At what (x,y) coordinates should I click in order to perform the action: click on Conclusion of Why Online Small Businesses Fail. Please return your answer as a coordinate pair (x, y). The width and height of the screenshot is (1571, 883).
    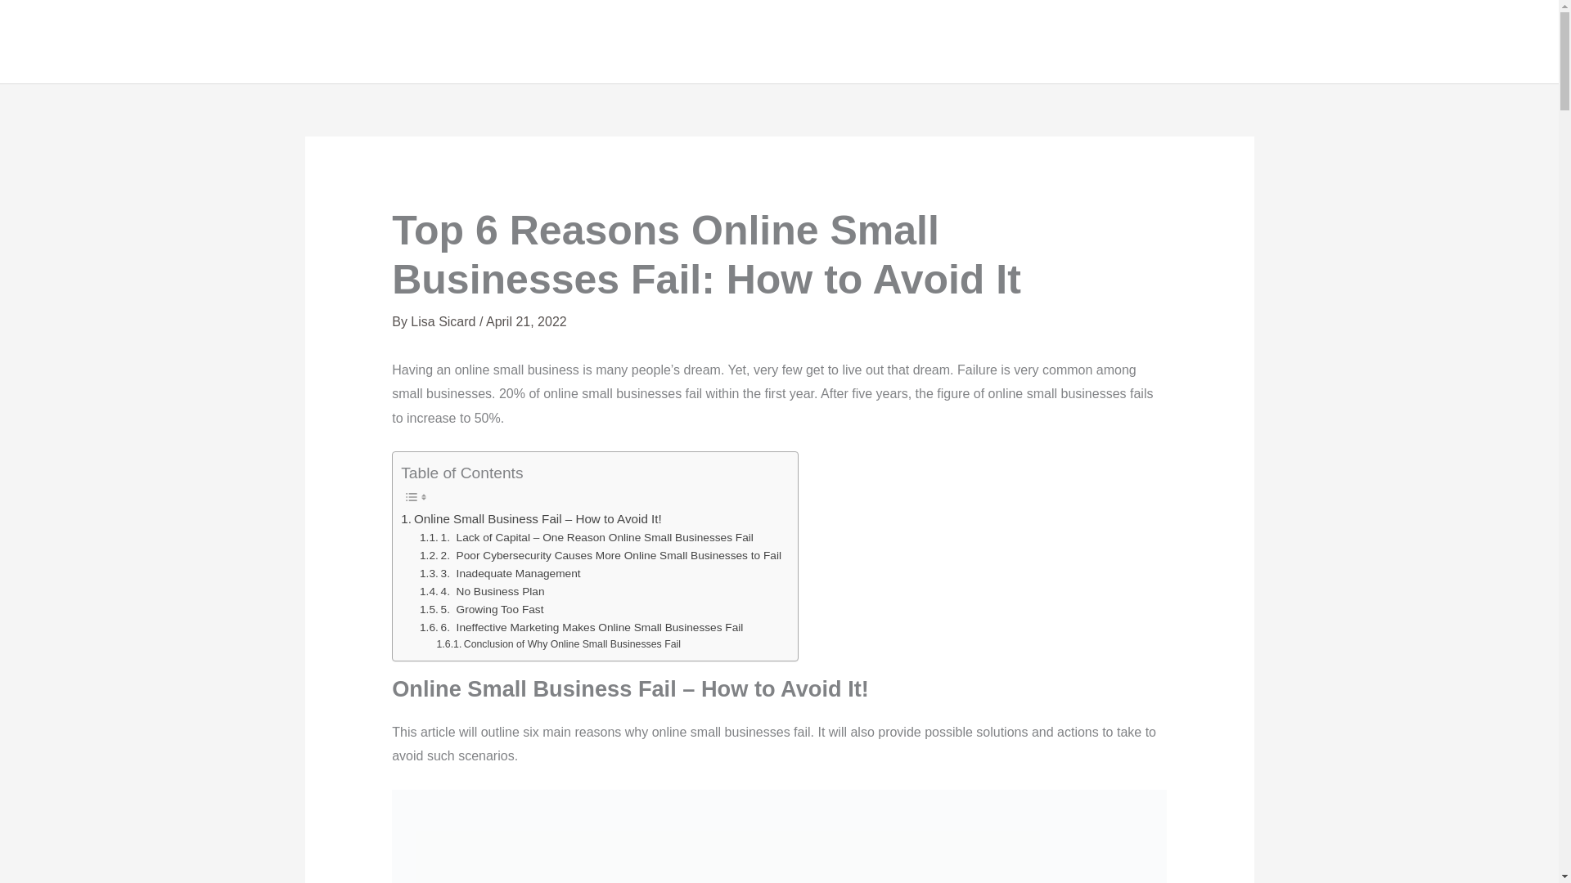
    Looking at the image, I should click on (558, 644).